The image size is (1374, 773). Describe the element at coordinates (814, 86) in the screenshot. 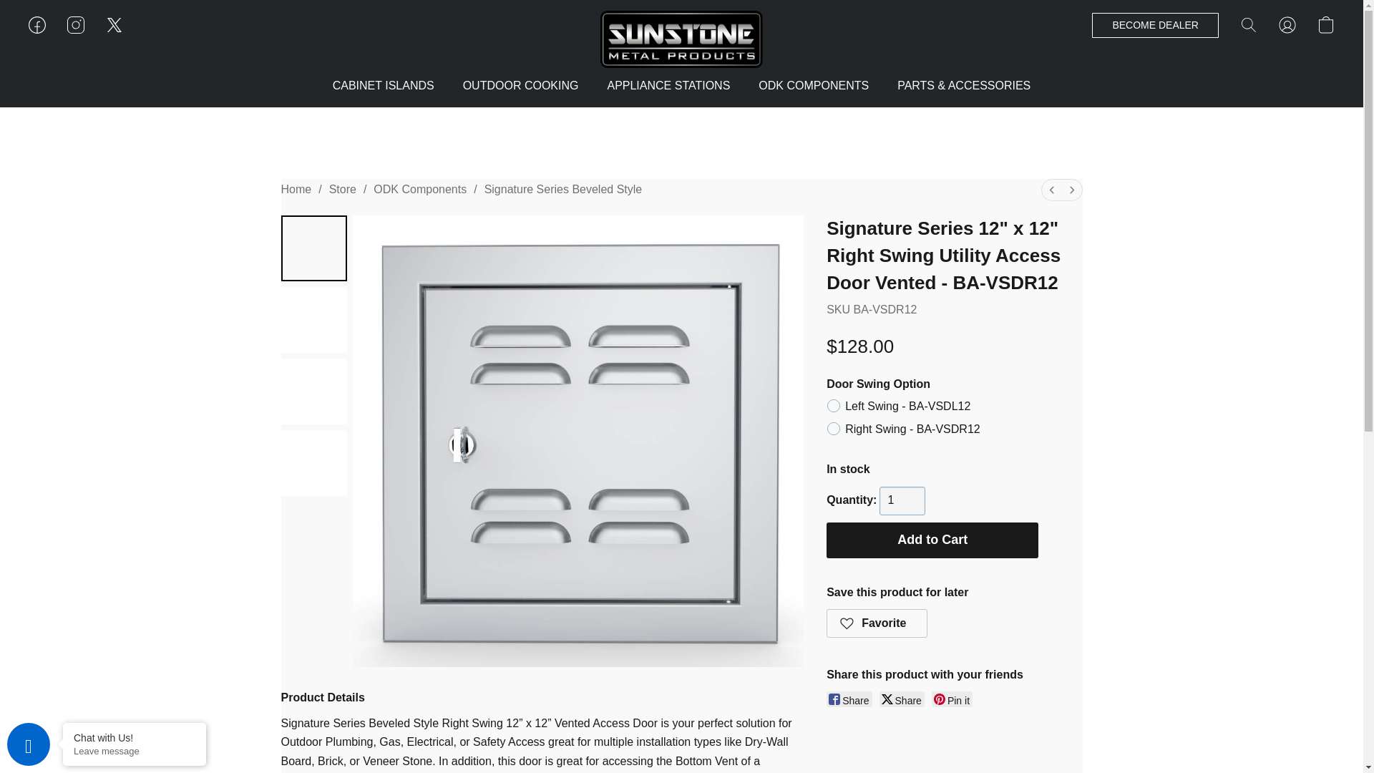

I see `ODK COMPONENTS` at that location.